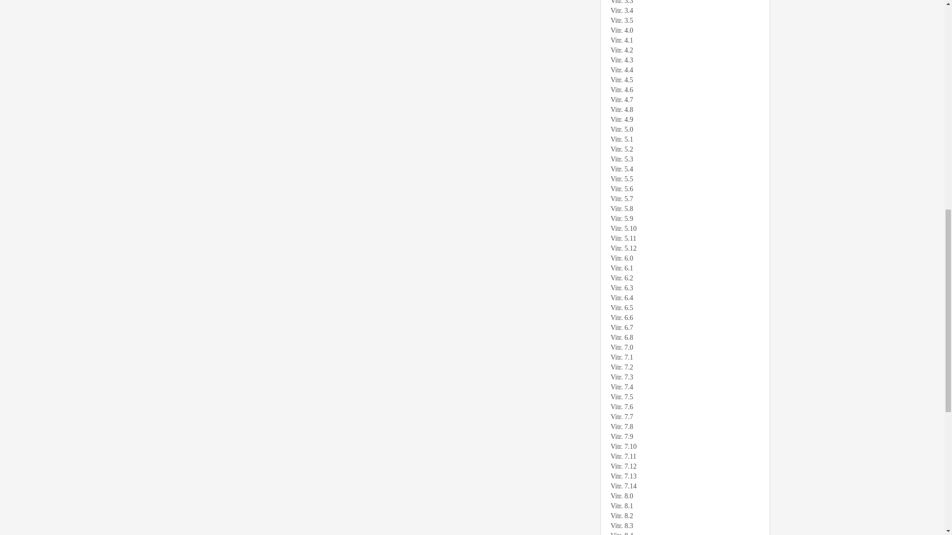  I want to click on Vitr. 4.1, so click(680, 41).